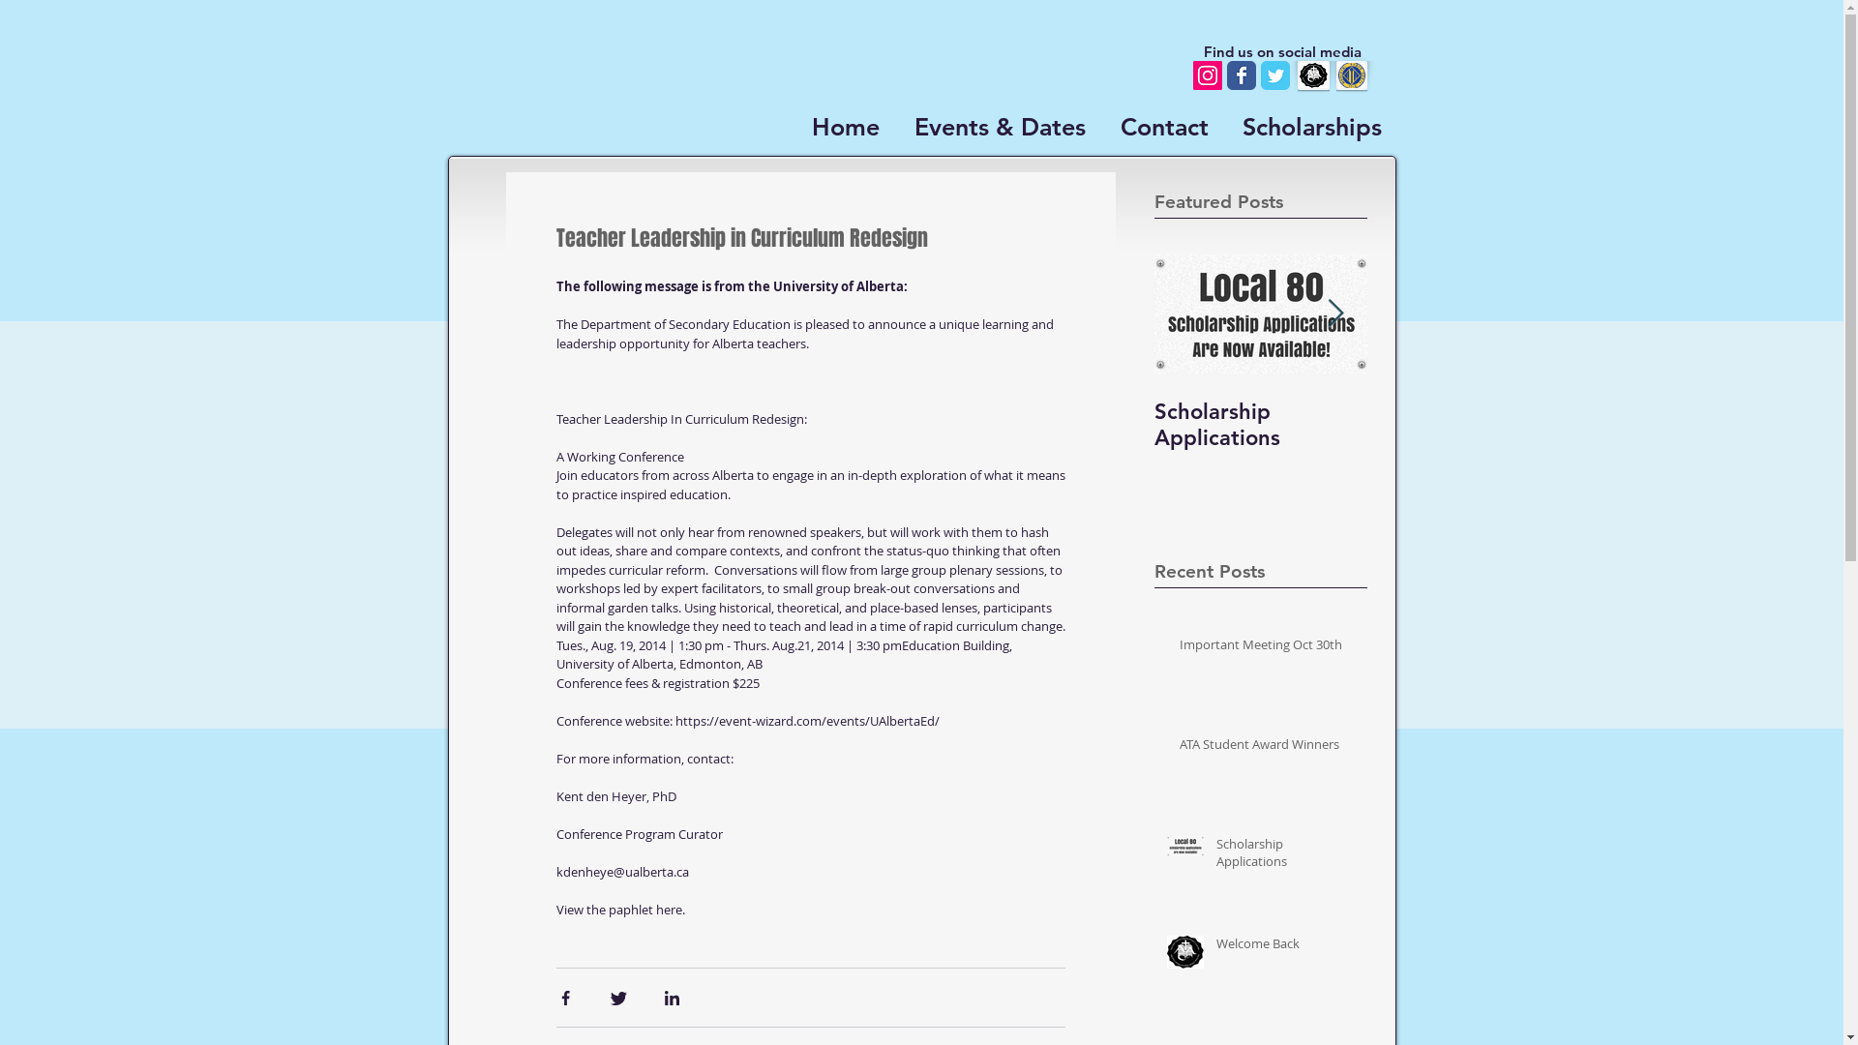 The height and width of the screenshot is (1045, 1858). What do you see at coordinates (1285, 947) in the screenshot?
I see `Welcome Back` at bounding box center [1285, 947].